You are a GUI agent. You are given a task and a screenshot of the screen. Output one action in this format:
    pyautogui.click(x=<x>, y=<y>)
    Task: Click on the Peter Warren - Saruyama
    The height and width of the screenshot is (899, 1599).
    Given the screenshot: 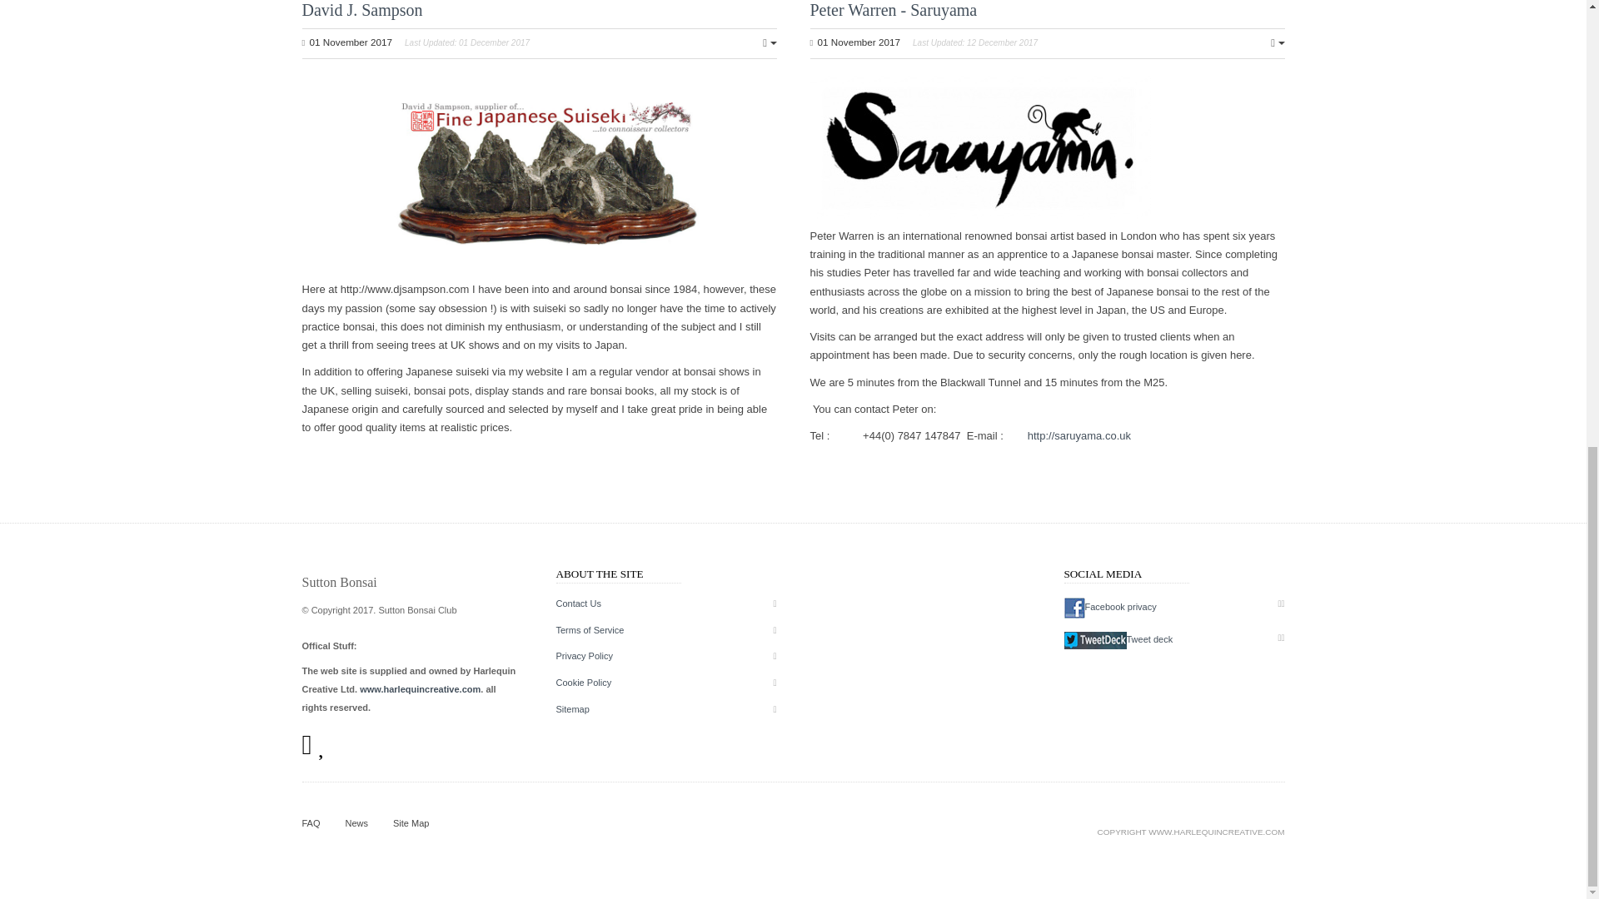 What is the action you would take?
    pyautogui.click(x=893, y=10)
    